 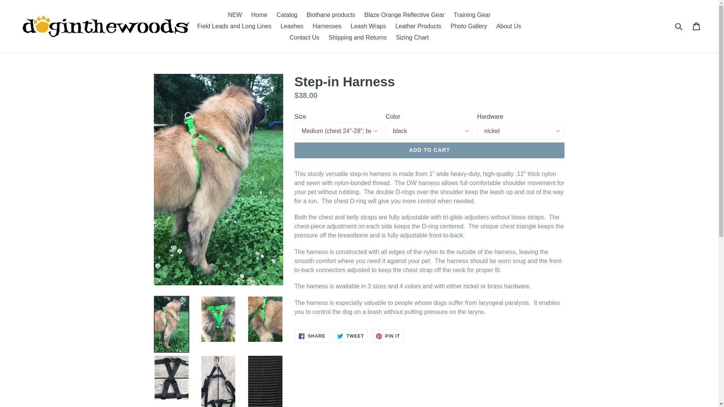 What do you see at coordinates (468, 26) in the screenshot?
I see `Photo Gallery` at bounding box center [468, 26].